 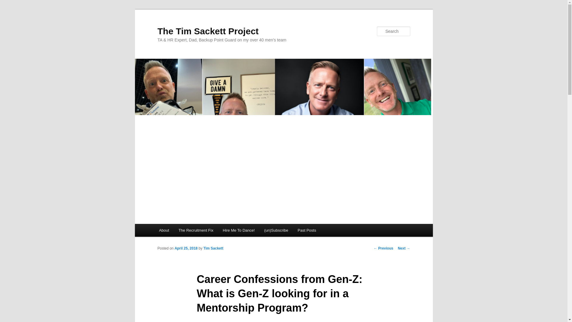 What do you see at coordinates (239, 230) in the screenshot?
I see `Hire Me To Dance!` at bounding box center [239, 230].